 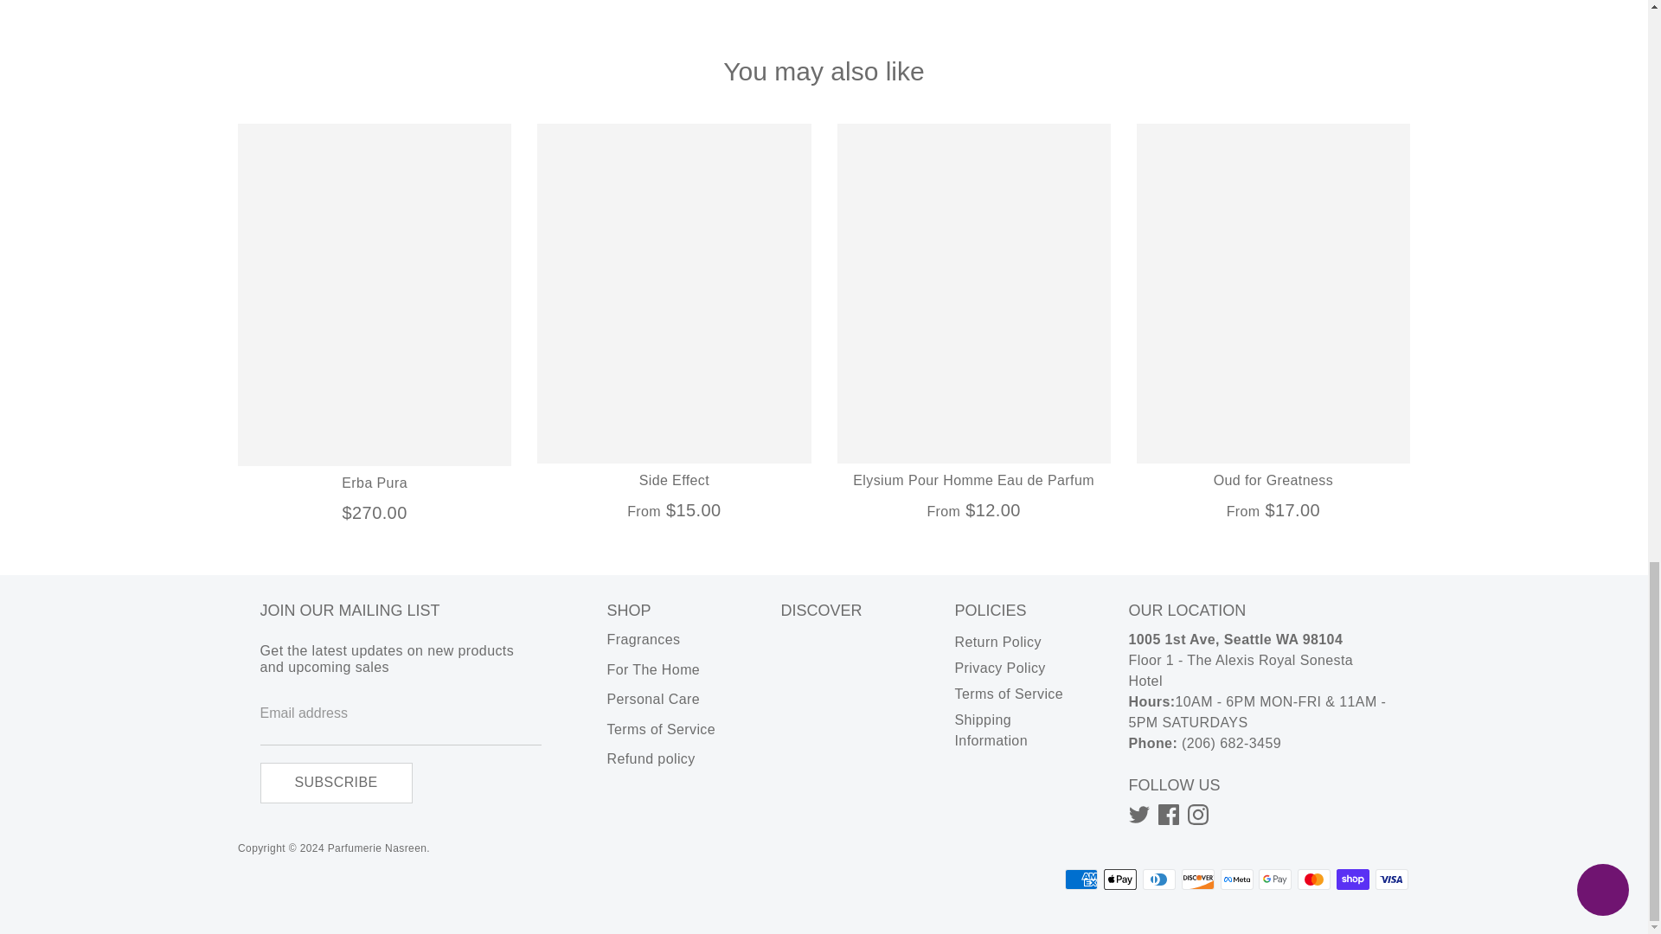 What do you see at coordinates (1197, 880) in the screenshot?
I see `Discover` at bounding box center [1197, 880].